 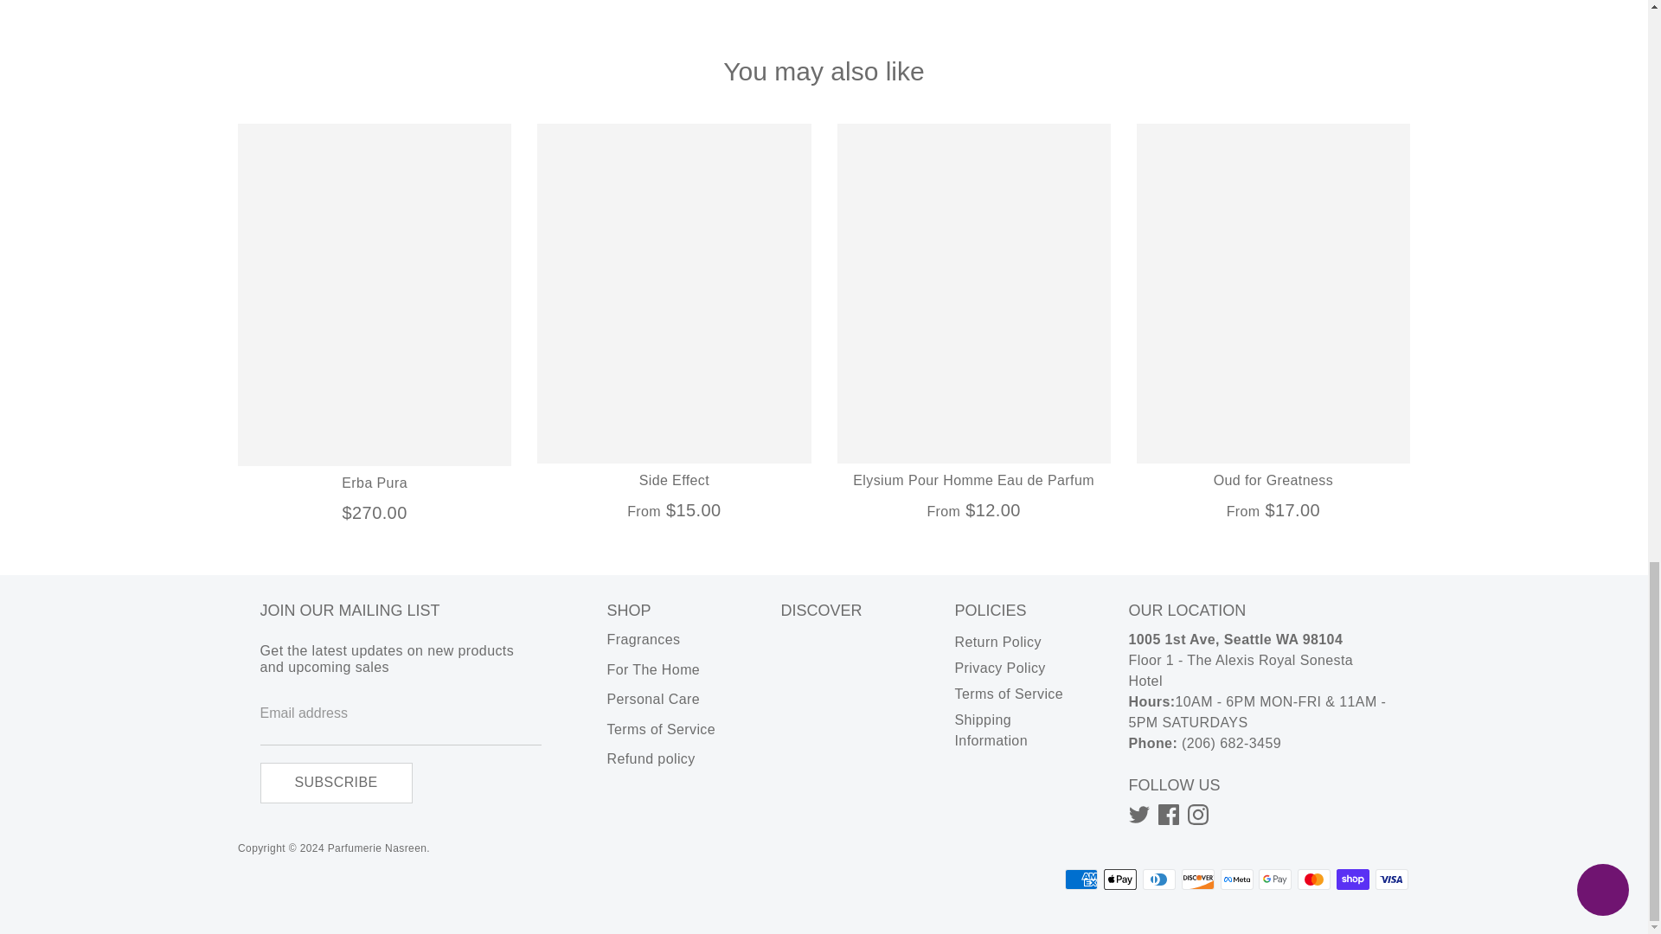 What do you see at coordinates (1197, 880) in the screenshot?
I see `Discover` at bounding box center [1197, 880].